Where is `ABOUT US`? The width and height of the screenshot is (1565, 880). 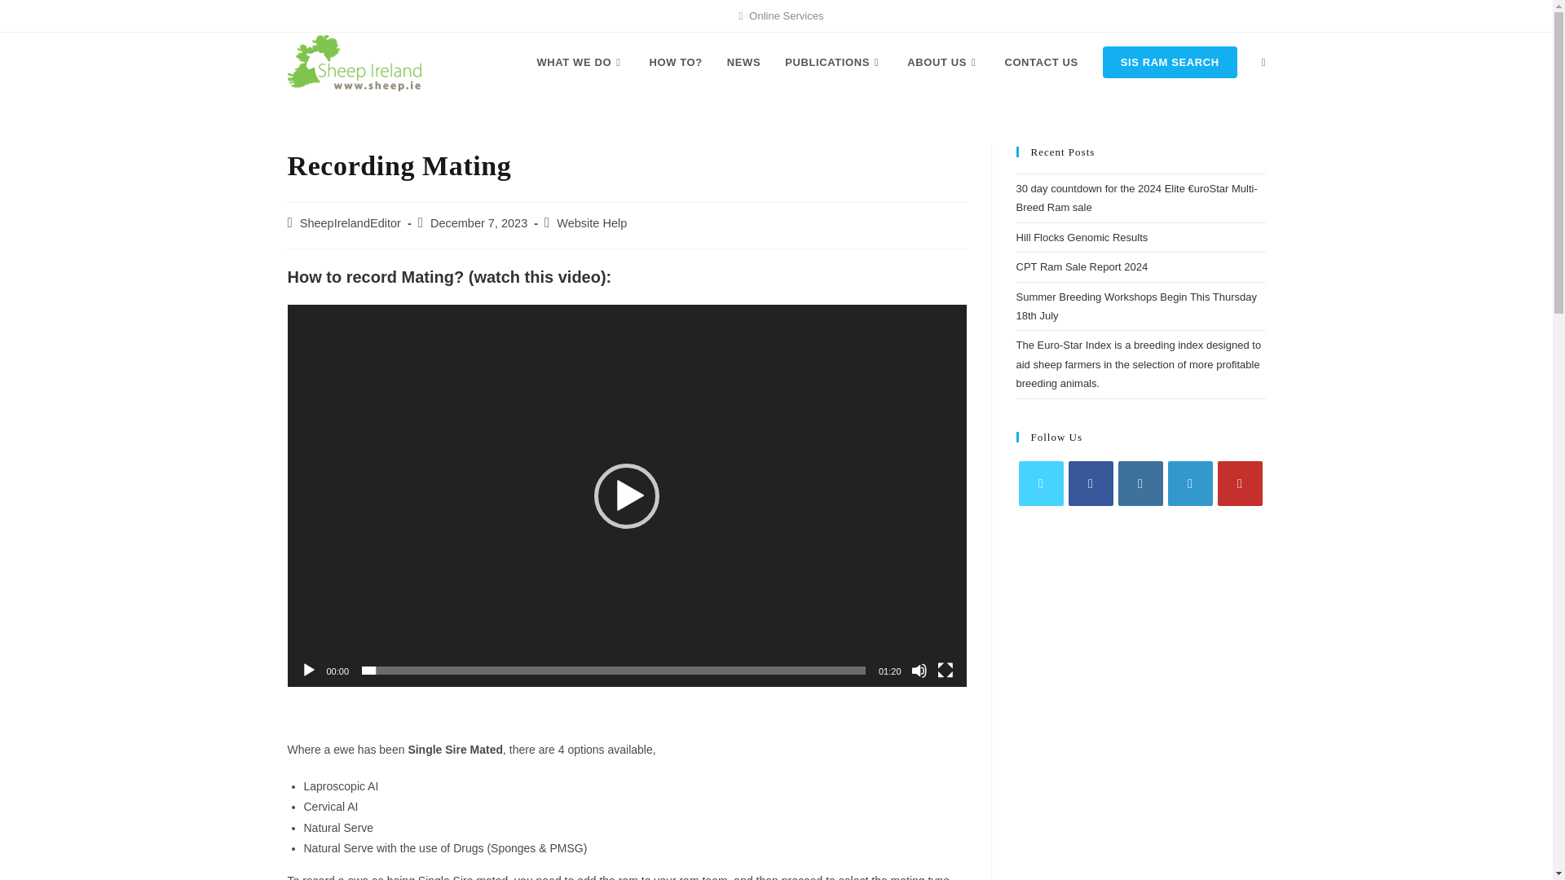 ABOUT US is located at coordinates (944, 62).